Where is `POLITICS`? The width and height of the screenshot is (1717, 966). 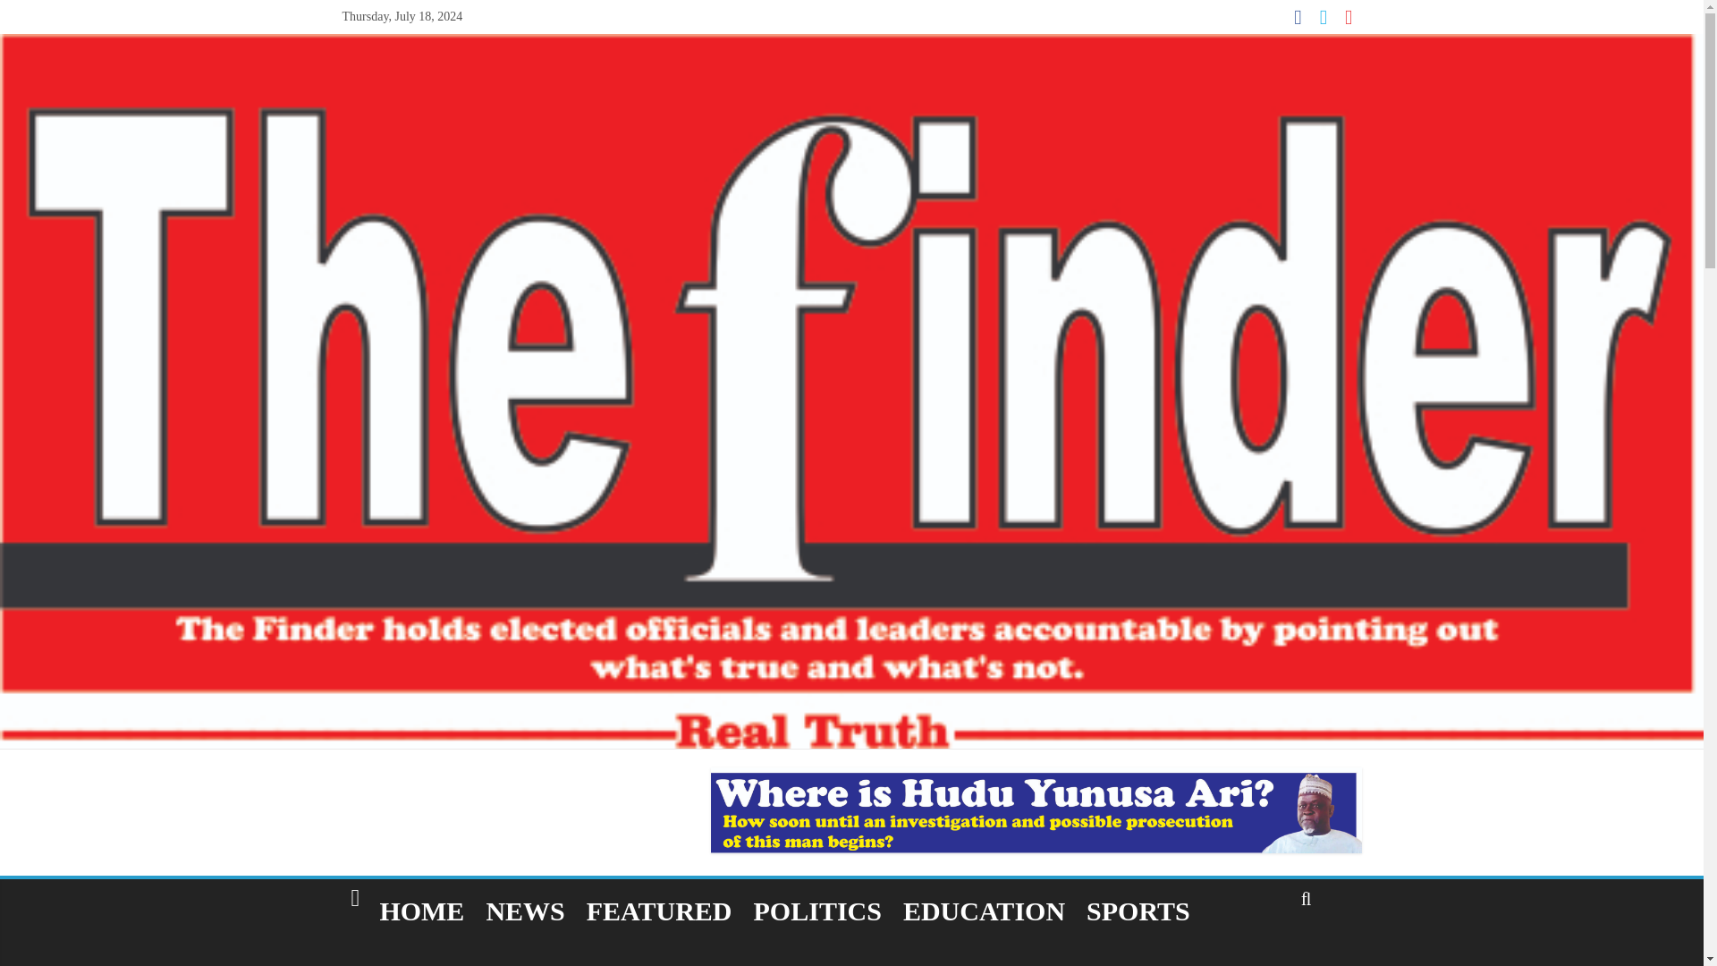
POLITICS is located at coordinates (817, 911).